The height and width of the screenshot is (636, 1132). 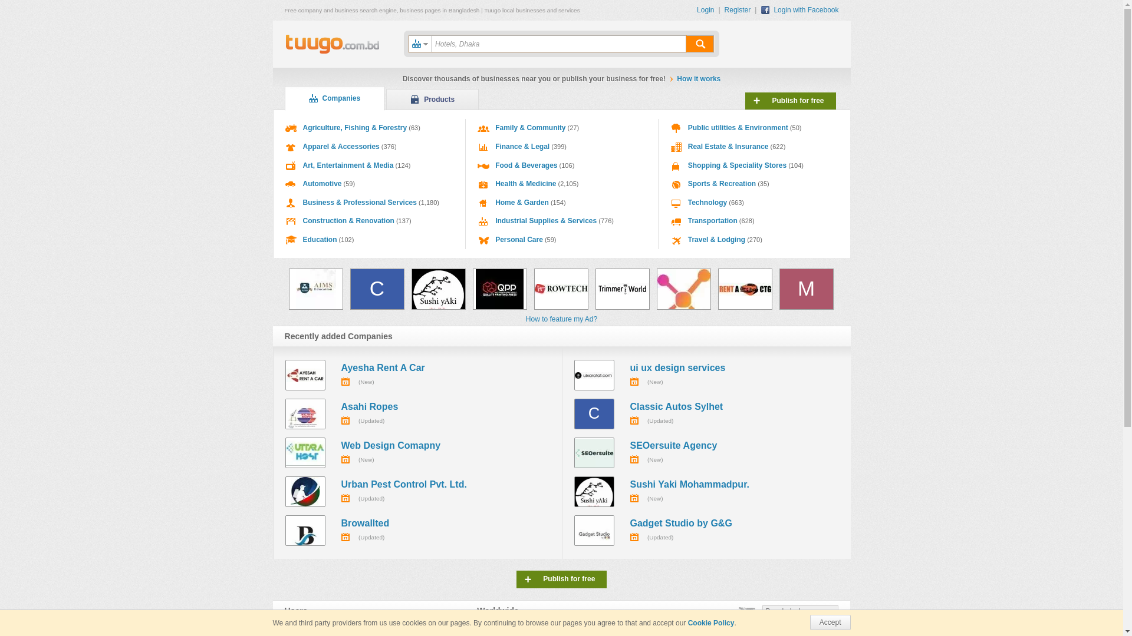 I want to click on Browallted
   (Updated), so click(x=417, y=531).